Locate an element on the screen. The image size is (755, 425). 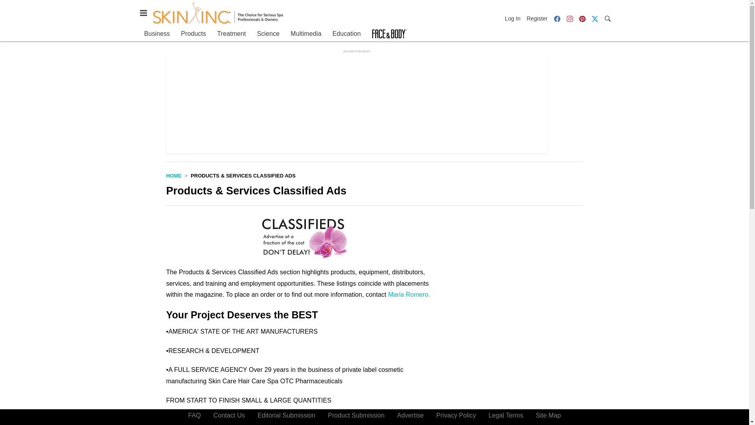
Register is located at coordinates (537, 18).